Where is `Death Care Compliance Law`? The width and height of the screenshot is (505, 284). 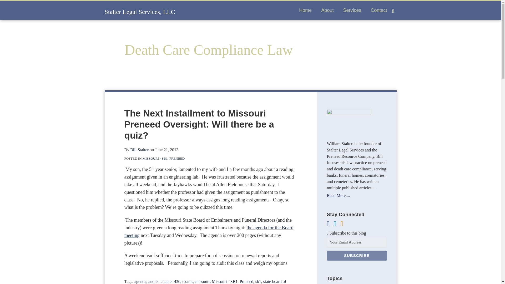 Death Care Compliance Law is located at coordinates (209, 50).